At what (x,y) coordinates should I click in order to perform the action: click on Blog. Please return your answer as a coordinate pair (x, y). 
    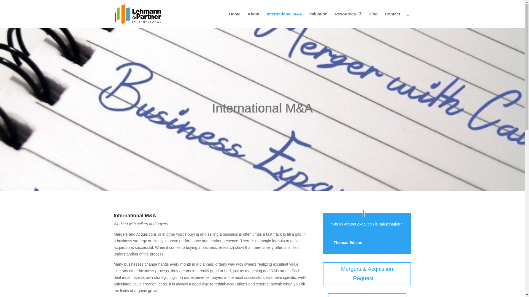
    Looking at the image, I should click on (373, 20).